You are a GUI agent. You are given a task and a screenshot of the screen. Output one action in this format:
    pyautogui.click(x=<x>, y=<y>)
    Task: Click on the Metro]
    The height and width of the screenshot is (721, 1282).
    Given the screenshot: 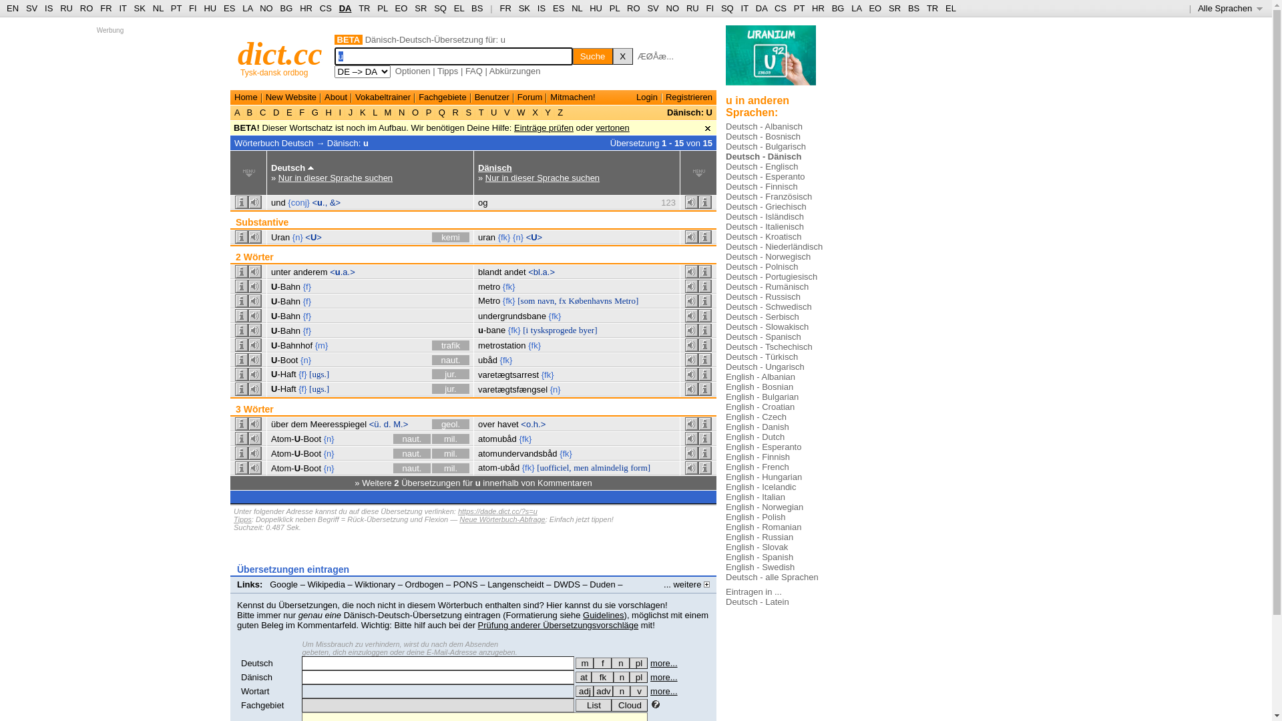 What is the action you would take?
    pyautogui.click(x=626, y=300)
    